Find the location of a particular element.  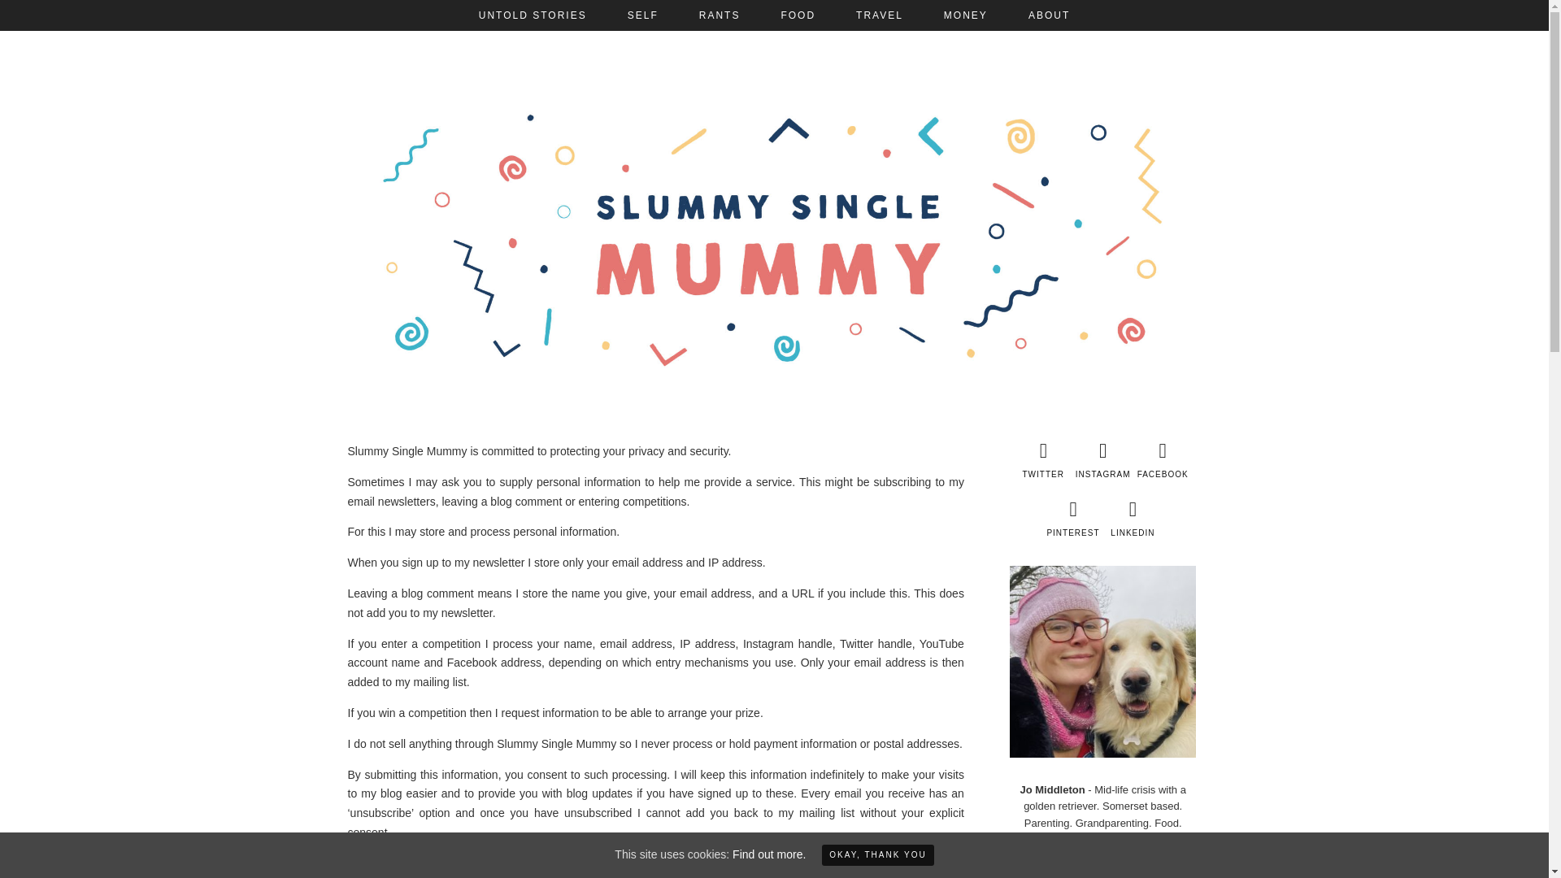

UNTOLD STORIES is located at coordinates (533, 15).